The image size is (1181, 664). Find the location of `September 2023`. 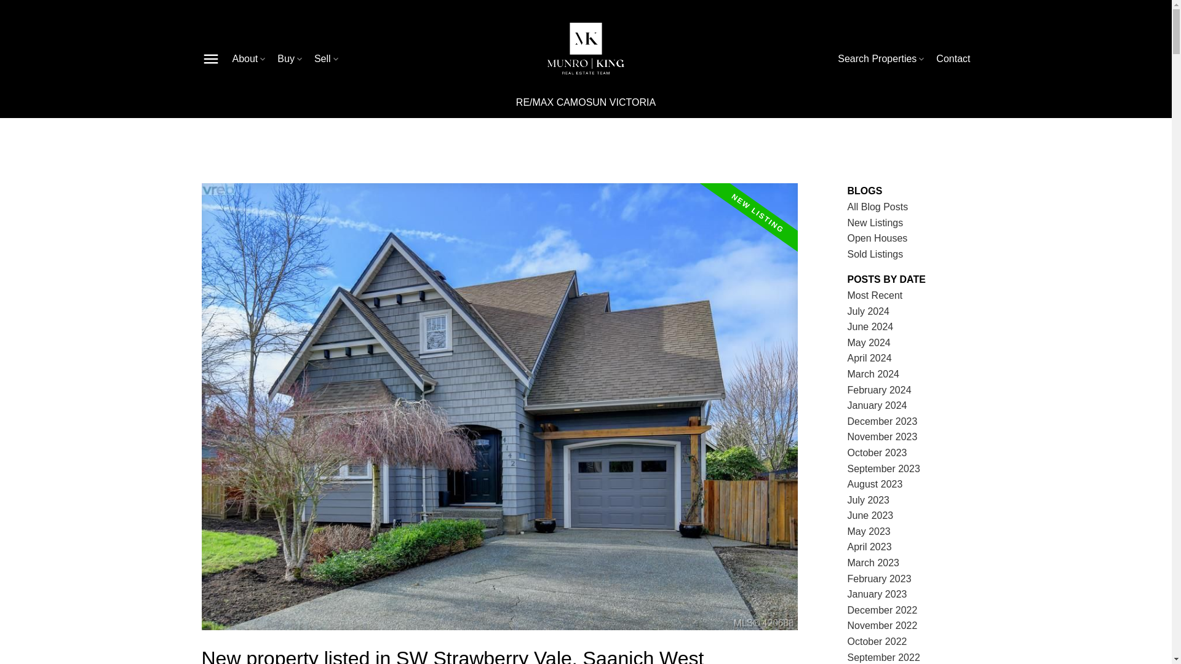

September 2023 is located at coordinates (883, 468).